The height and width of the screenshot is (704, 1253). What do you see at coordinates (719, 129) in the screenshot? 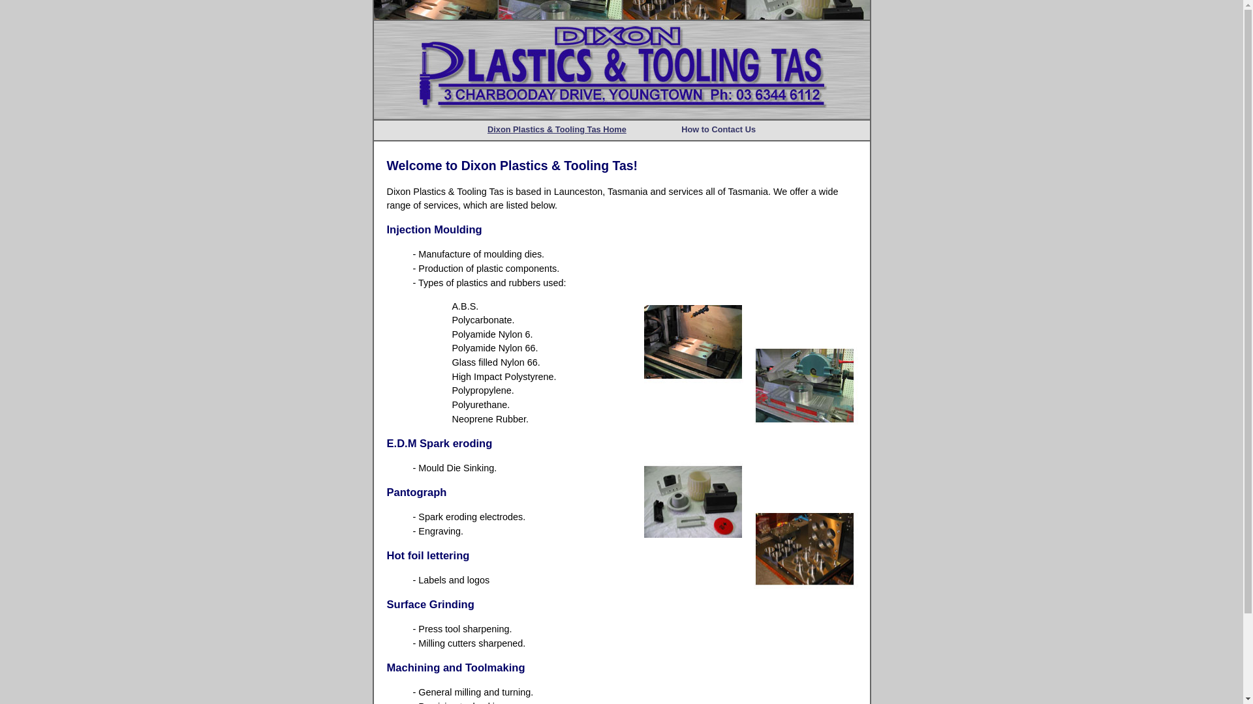
I see `How to Contact Us` at bounding box center [719, 129].